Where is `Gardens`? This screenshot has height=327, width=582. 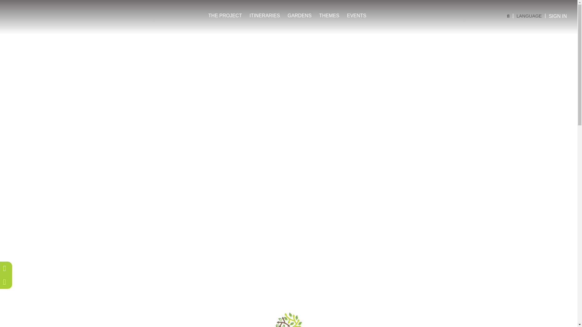
Gardens is located at coordinates (299, 15).